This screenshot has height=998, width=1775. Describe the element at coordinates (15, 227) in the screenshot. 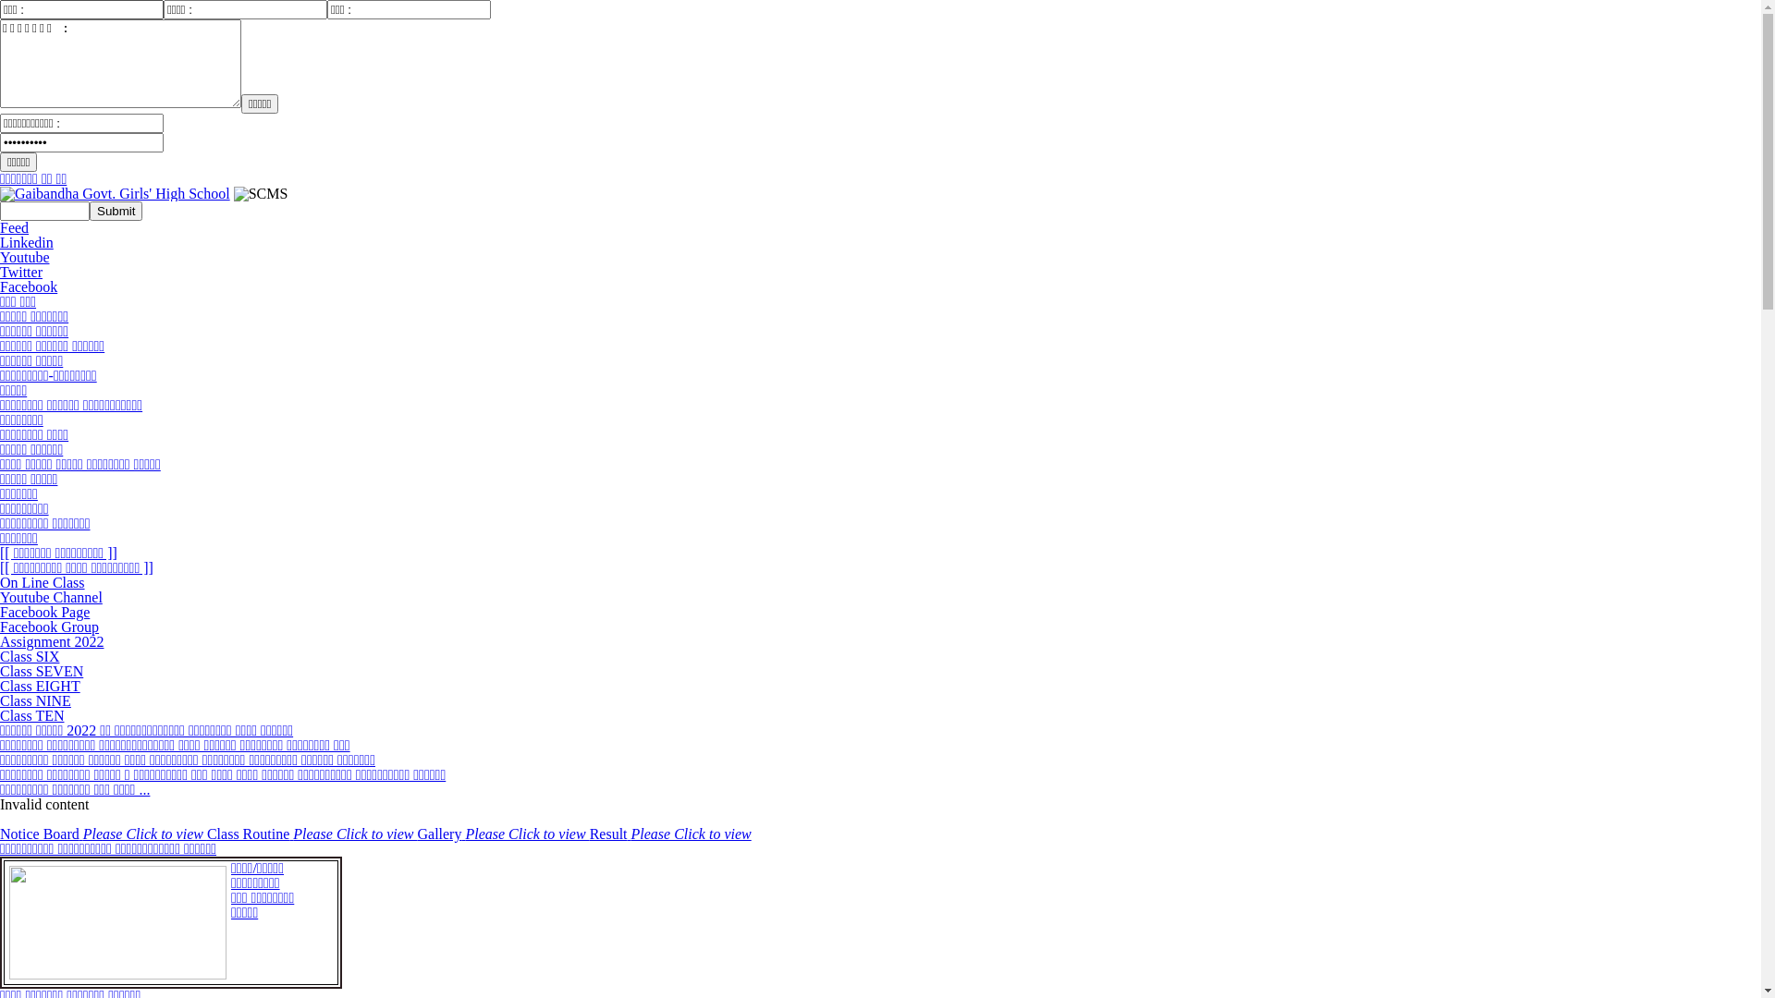

I see `Feed` at that location.